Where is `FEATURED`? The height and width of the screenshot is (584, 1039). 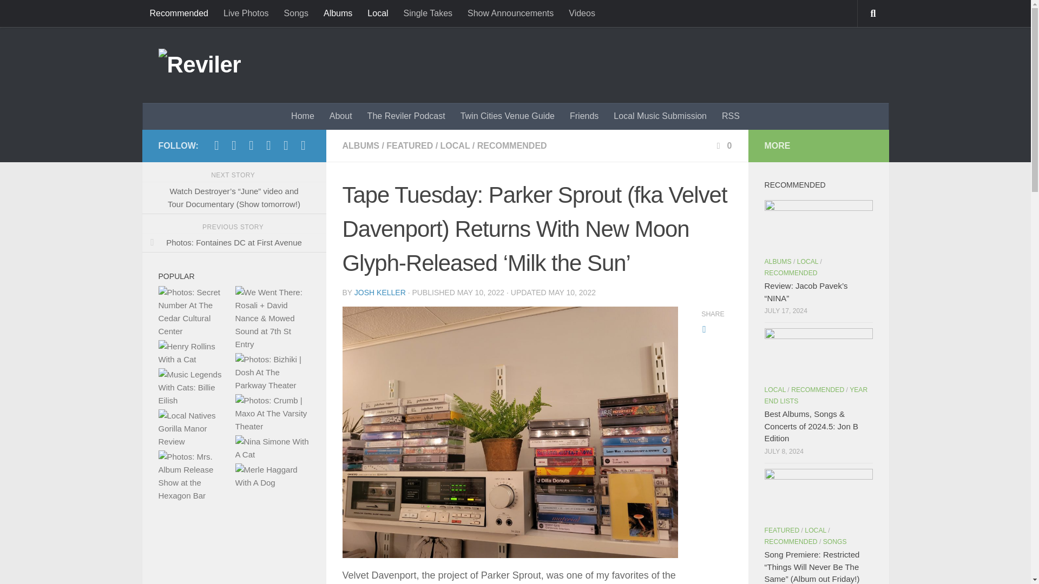 FEATURED is located at coordinates (410, 145).